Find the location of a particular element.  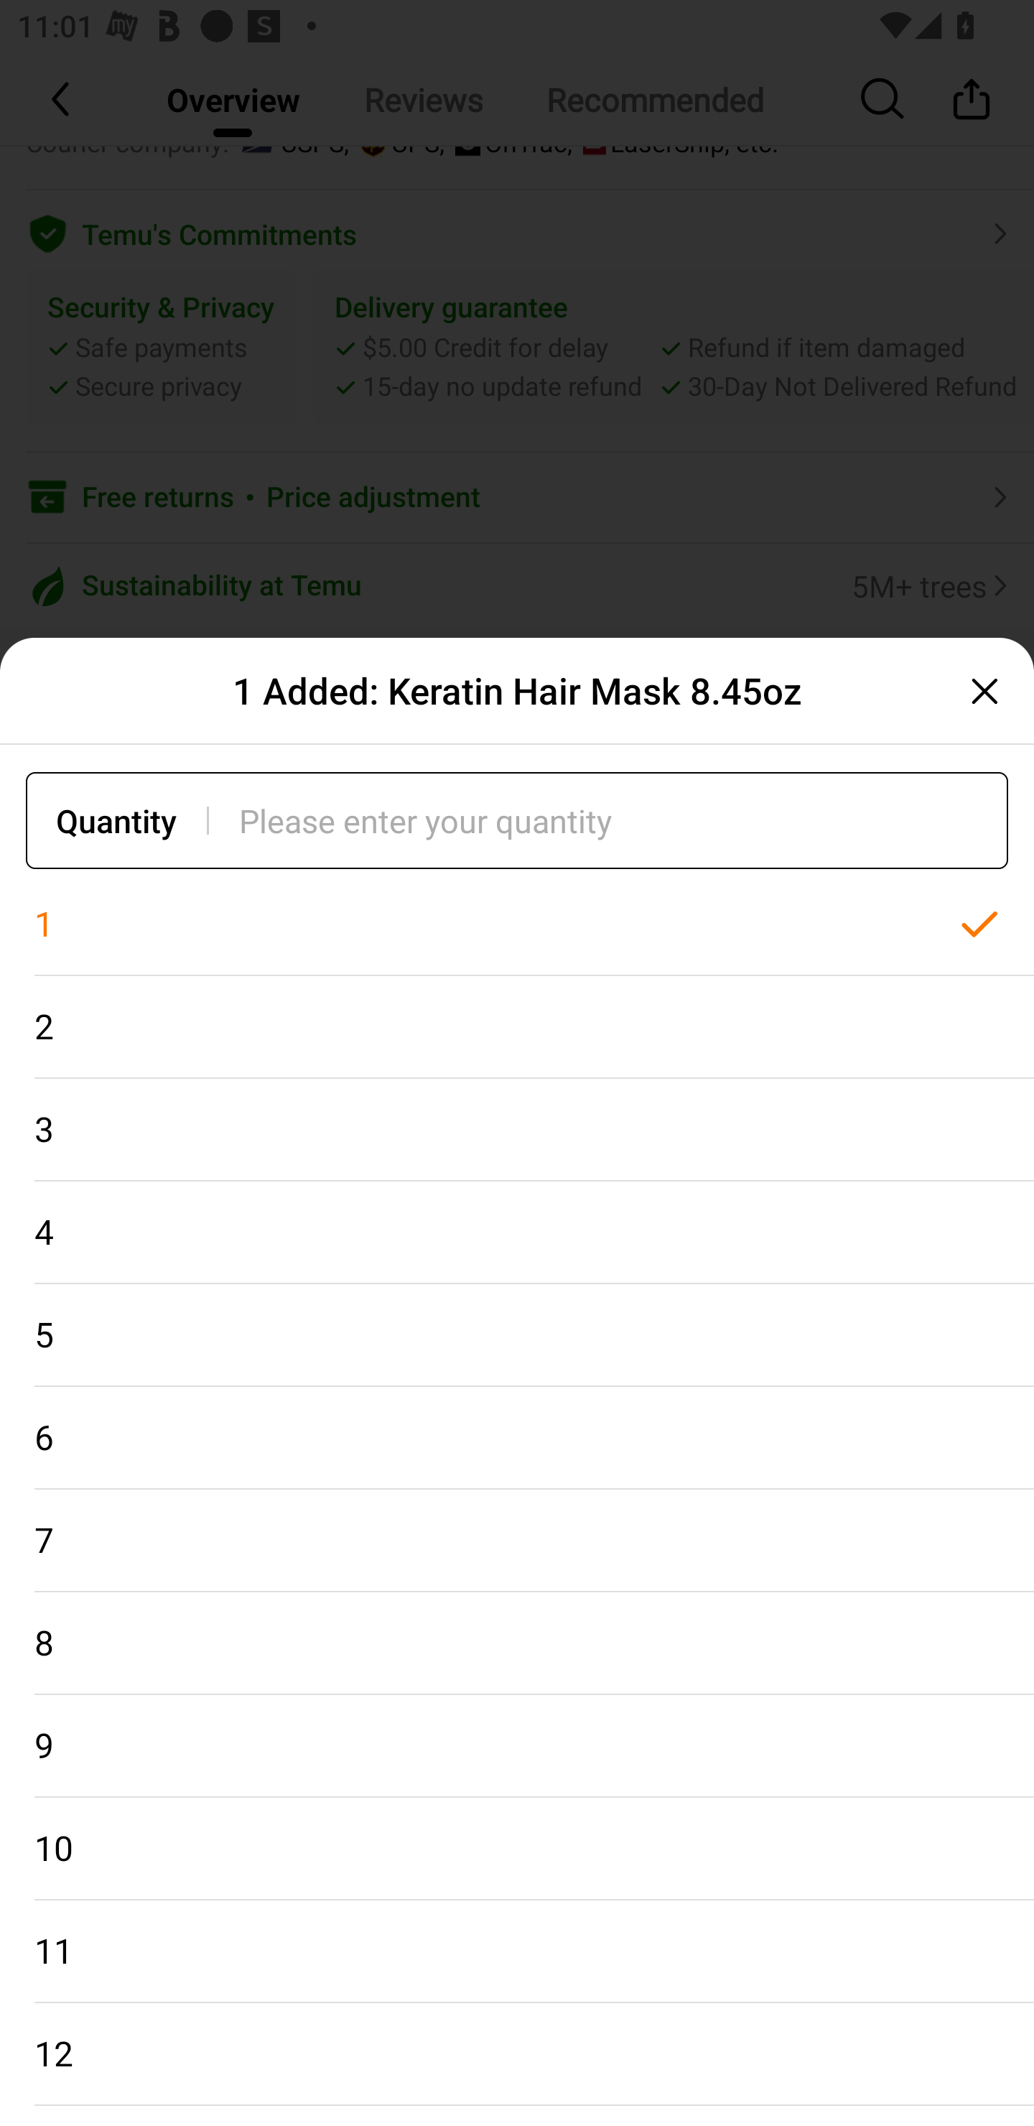

4 is located at coordinates (517, 1233).